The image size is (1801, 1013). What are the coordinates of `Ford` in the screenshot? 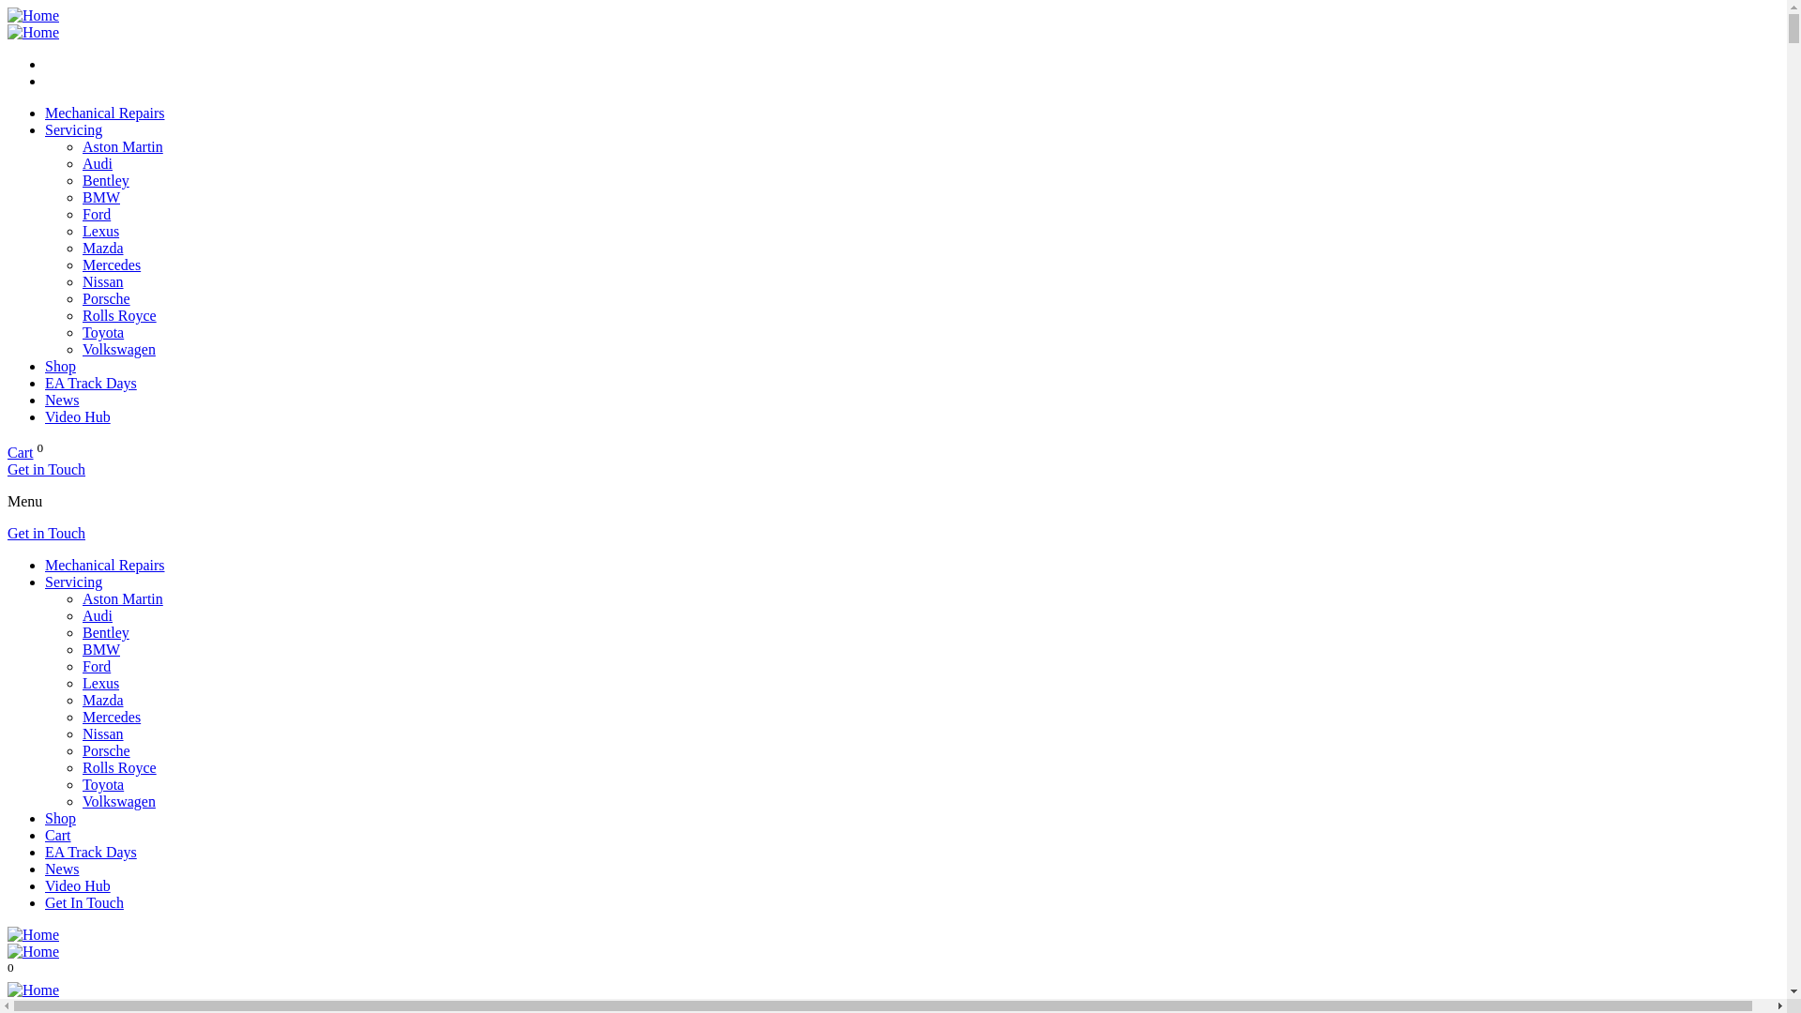 It's located at (97, 214).